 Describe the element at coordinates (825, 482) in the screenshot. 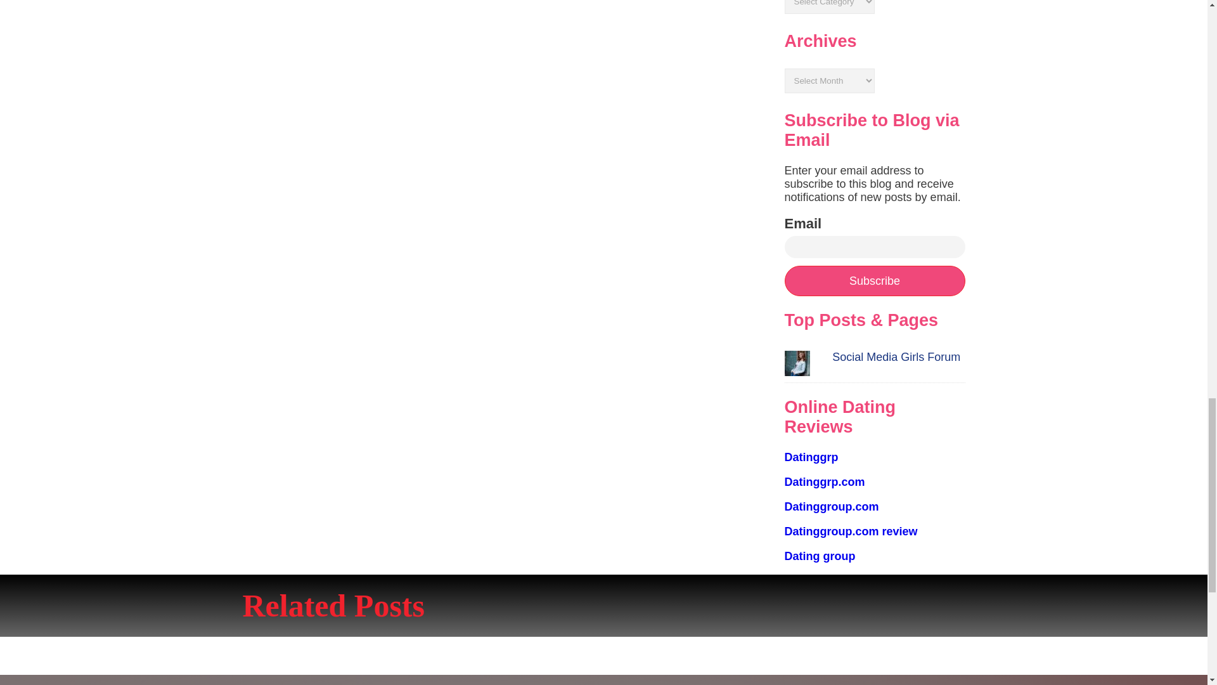

I see `Datinggrp.com` at that location.